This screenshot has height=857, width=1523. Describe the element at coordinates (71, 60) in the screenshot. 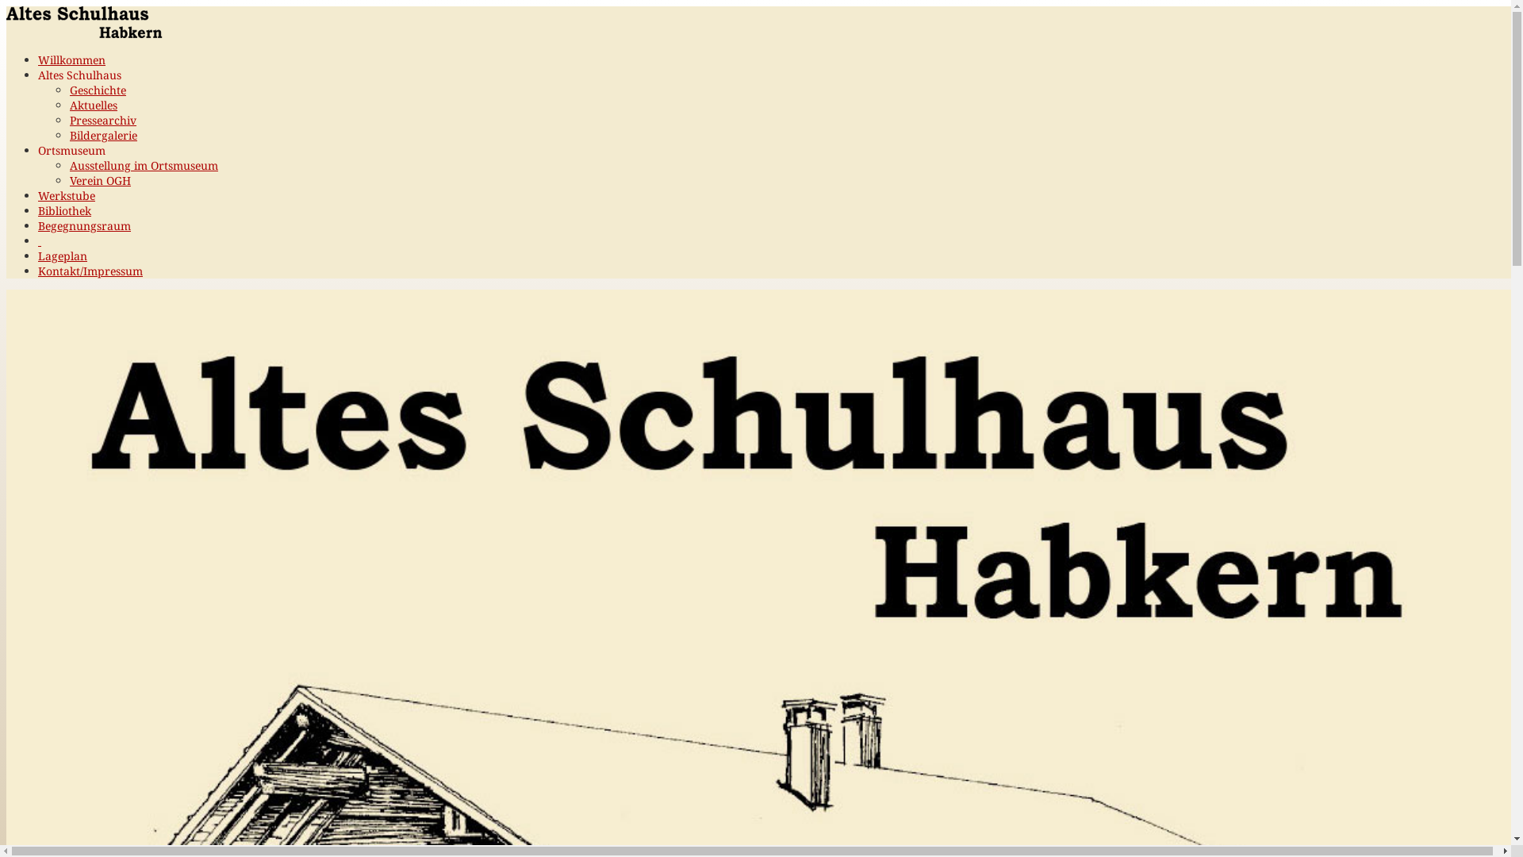

I see `Willkommen` at that location.